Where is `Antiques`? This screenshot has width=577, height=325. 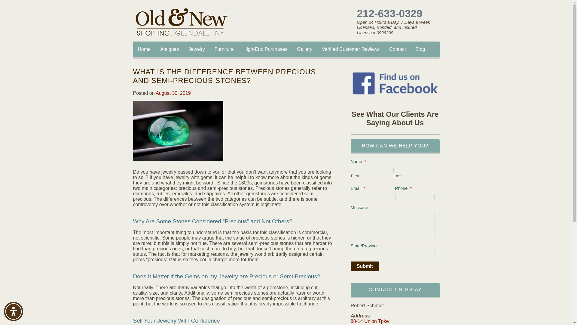 Antiques is located at coordinates (169, 49).